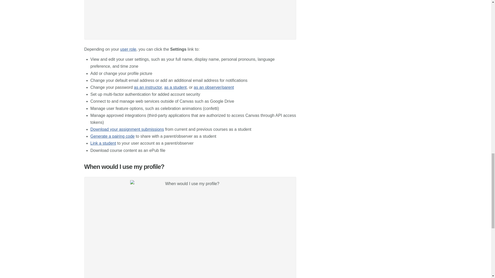 Image resolution: width=495 pixels, height=278 pixels. Describe the element at coordinates (112, 136) in the screenshot. I see `Generate a pairing code` at that location.